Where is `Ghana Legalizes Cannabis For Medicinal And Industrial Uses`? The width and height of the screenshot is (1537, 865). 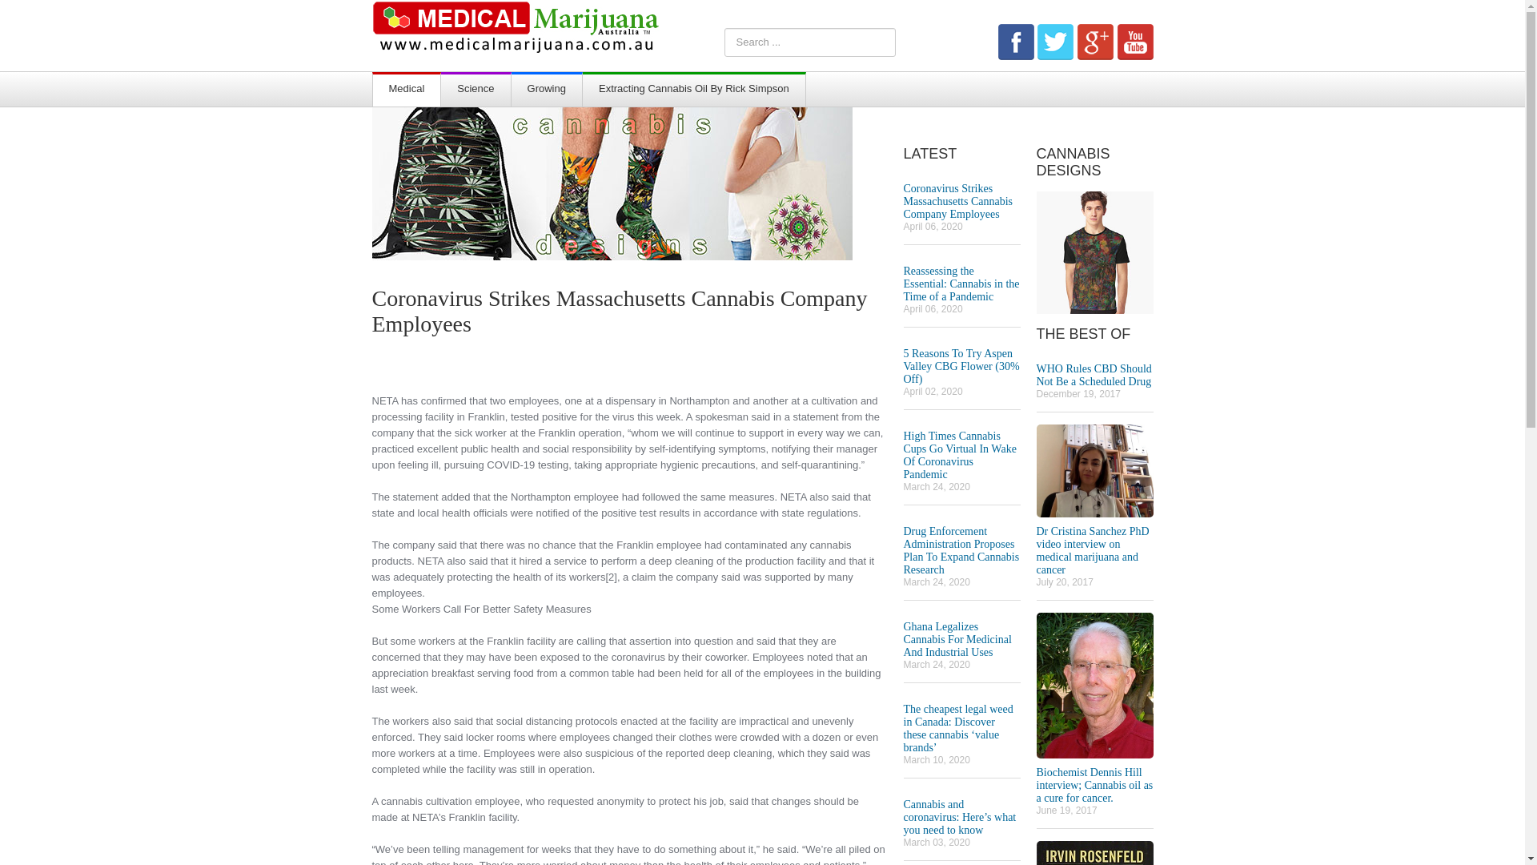 Ghana Legalizes Cannabis For Medicinal And Industrial Uses is located at coordinates (957, 639).